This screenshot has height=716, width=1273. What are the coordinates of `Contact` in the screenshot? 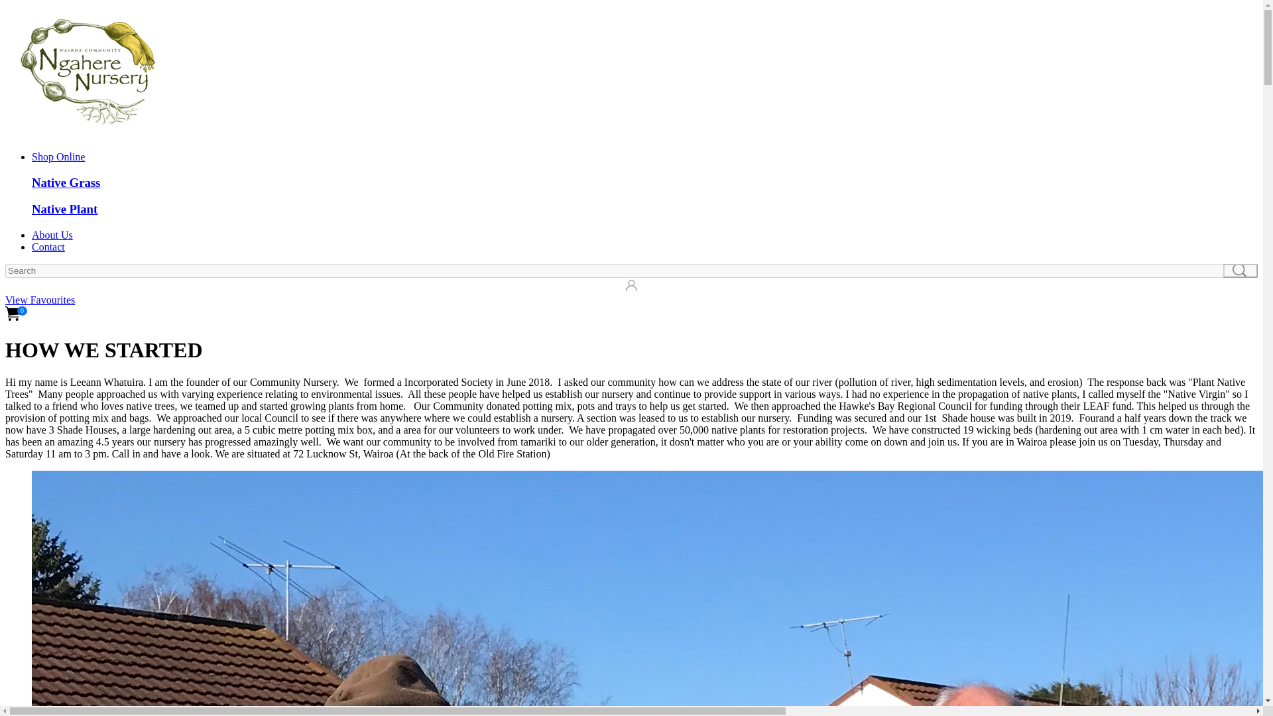 It's located at (48, 247).